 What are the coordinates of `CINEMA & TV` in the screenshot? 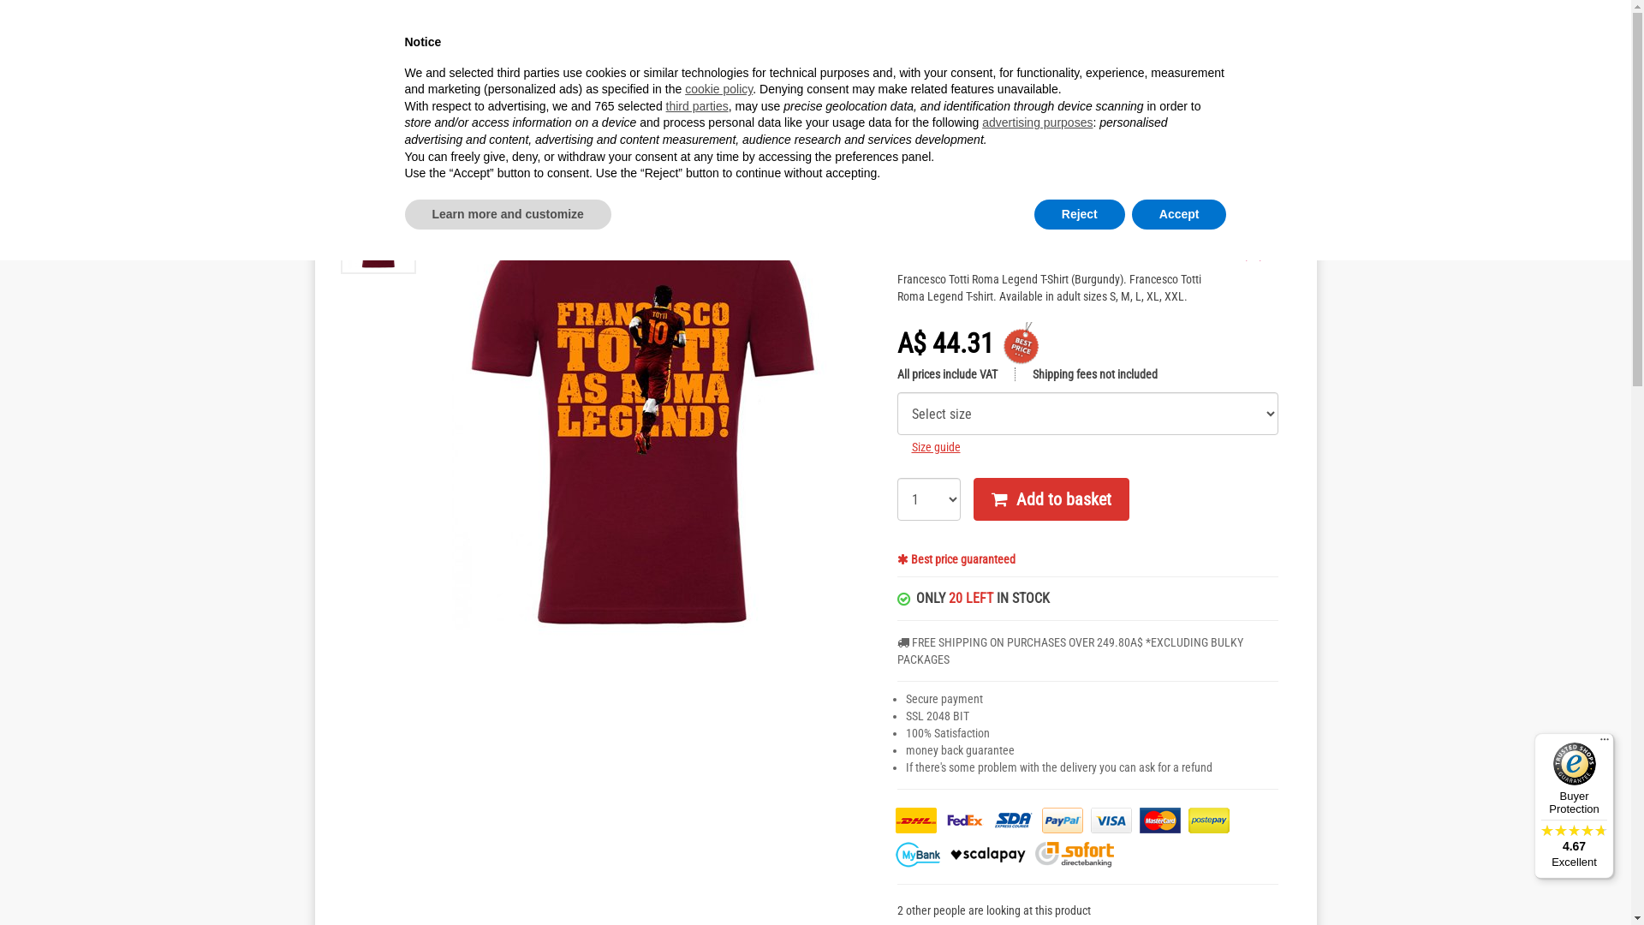 It's located at (590, 132).